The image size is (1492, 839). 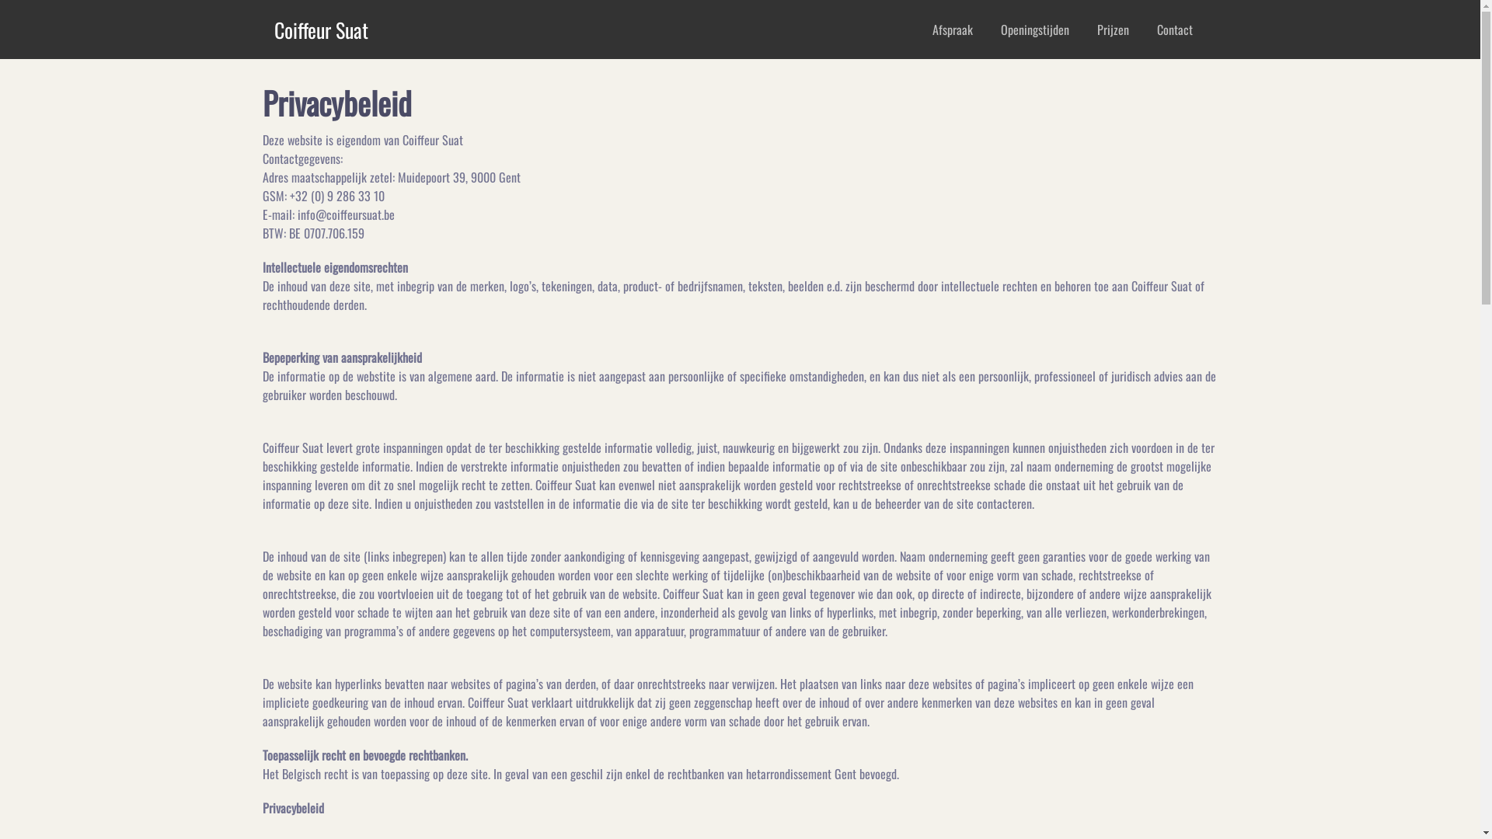 What do you see at coordinates (1035, 30) in the screenshot?
I see `Openingstijden` at bounding box center [1035, 30].